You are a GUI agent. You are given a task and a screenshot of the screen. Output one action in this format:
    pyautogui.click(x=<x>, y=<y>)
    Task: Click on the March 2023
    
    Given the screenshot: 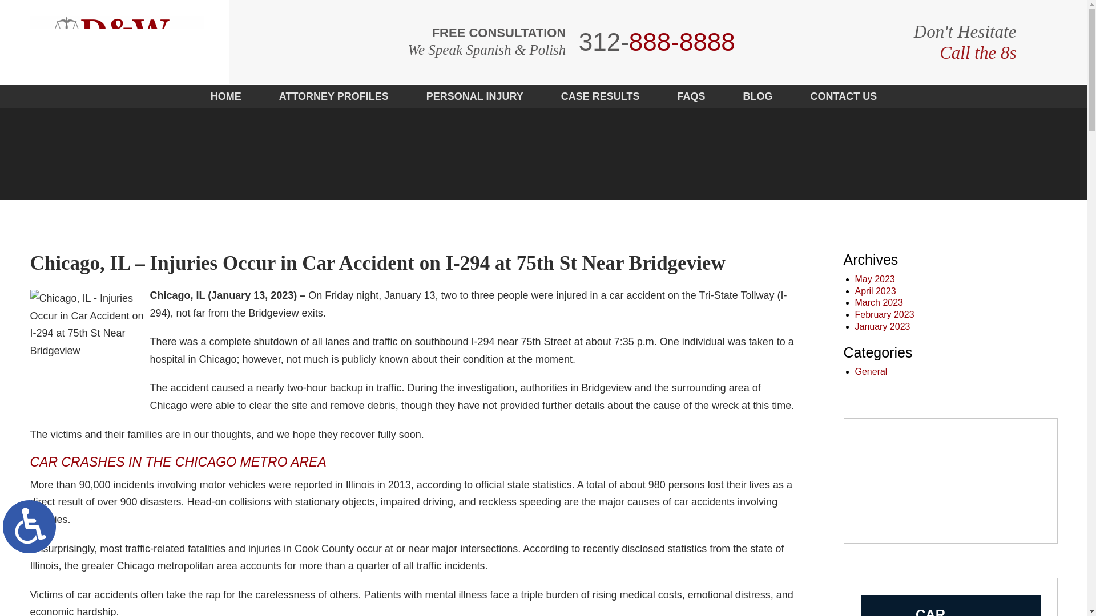 What is the action you would take?
    pyautogui.click(x=879, y=302)
    